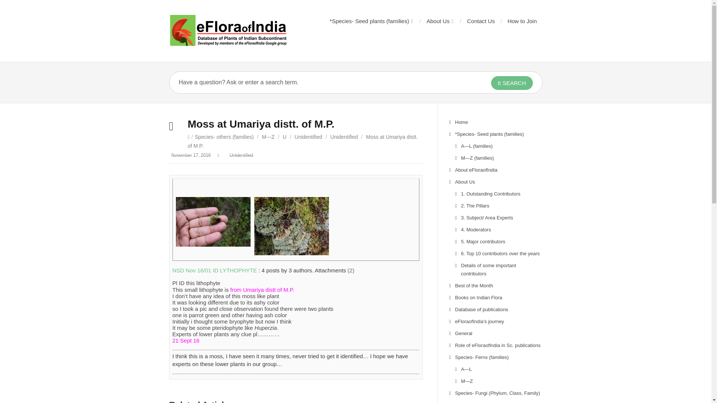 The width and height of the screenshot is (717, 403). What do you see at coordinates (344, 137) in the screenshot?
I see `Unidentified` at bounding box center [344, 137].